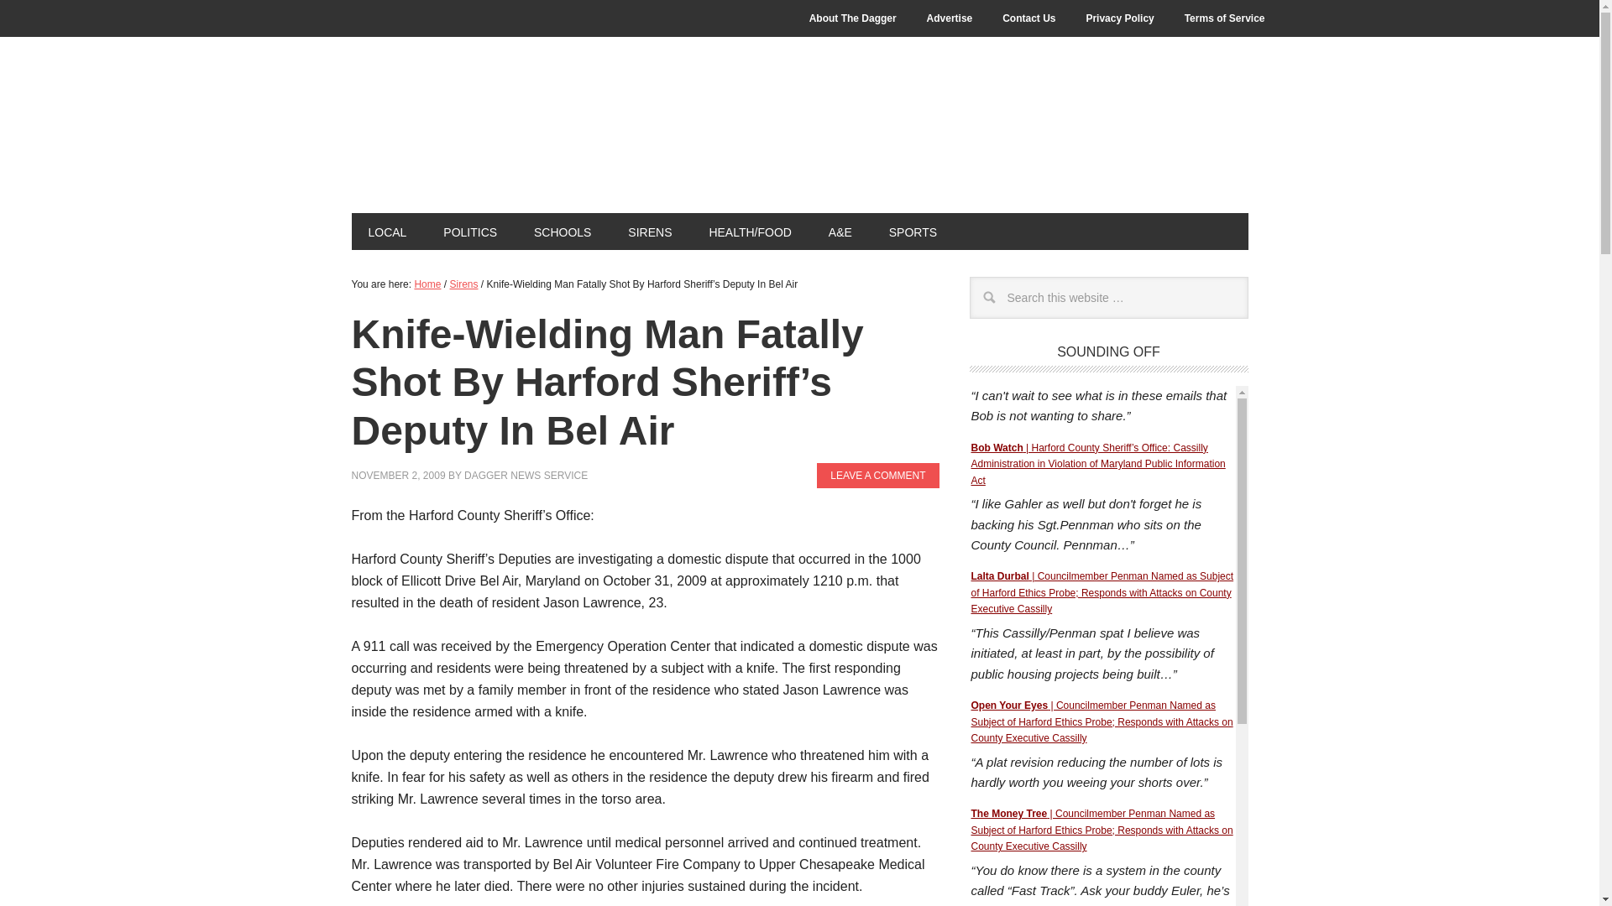 The image size is (1612, 906). What do you see at coordinates (386, 232) in the screenshot?
I see `LOCAL` at bounding box center [386, 232].